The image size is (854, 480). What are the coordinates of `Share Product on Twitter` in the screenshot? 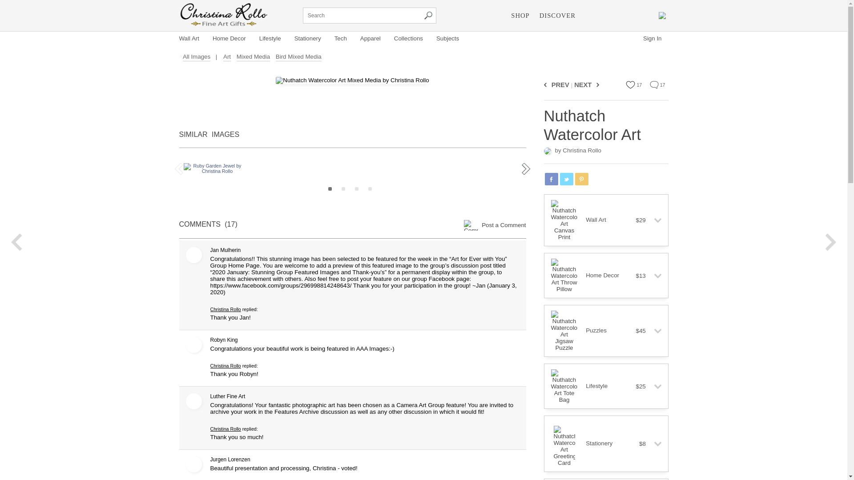 It's located at (566, 179).